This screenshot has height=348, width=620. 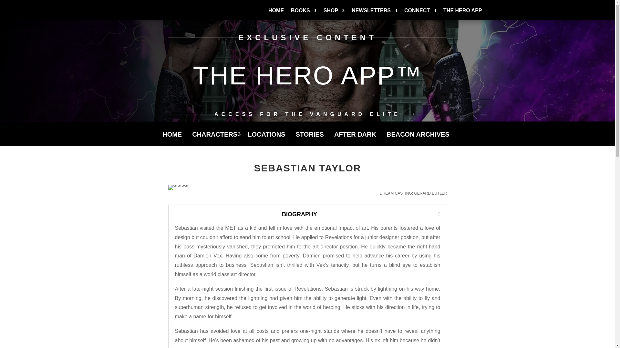 I want to click on CHARACTERS, so click(x=216, y=139).